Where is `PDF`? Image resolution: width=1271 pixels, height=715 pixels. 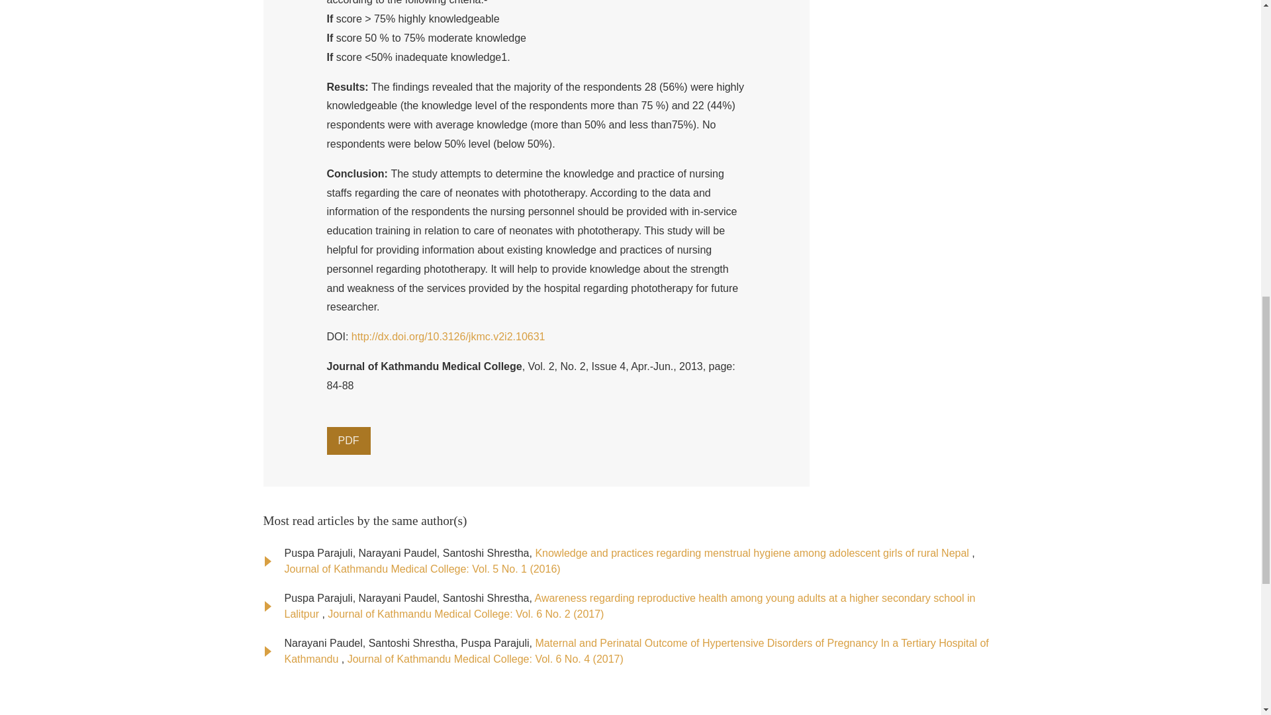
PDF is located at coordinates (348, 440).